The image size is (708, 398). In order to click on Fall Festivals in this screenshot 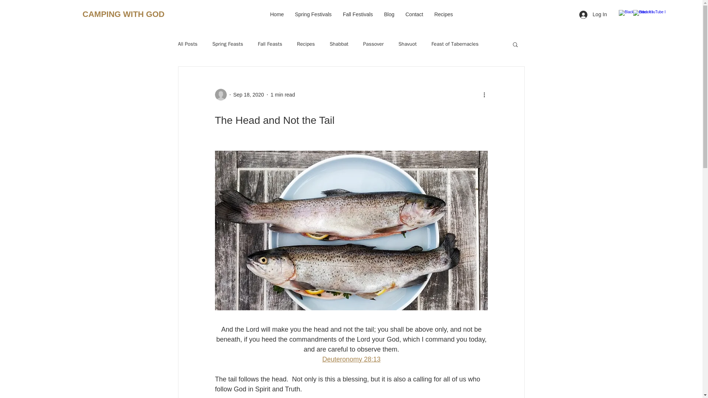, I will do `click(357, 14)`.